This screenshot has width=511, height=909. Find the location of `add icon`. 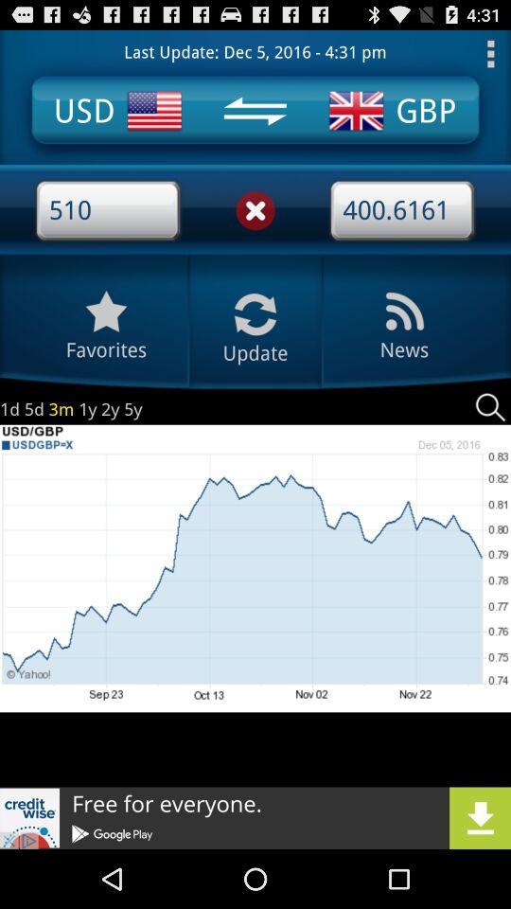

add icon is located at coordinates (255, 818).